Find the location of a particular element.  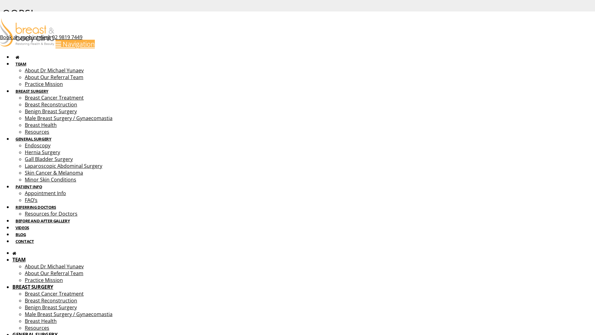

info@bbclinic.com.au is located at coordinates (27, 183).